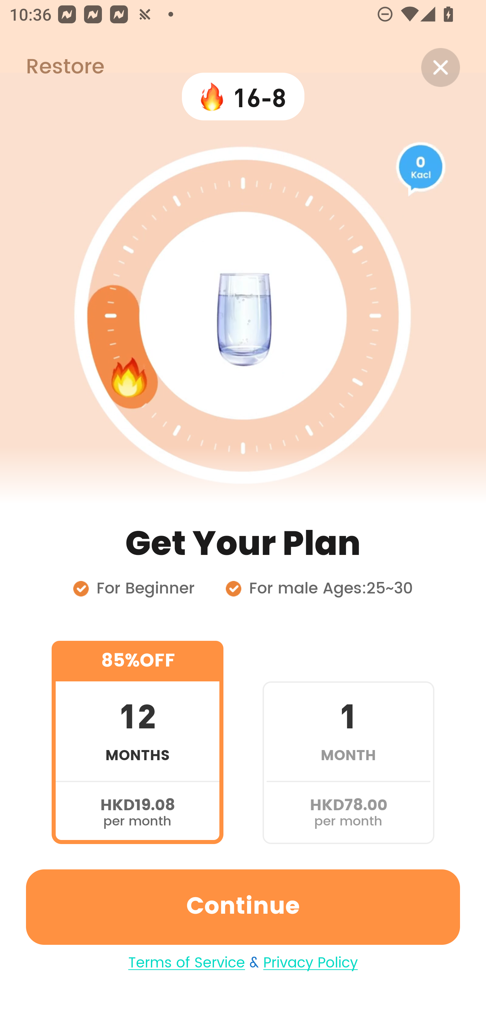 The image size is (486, 1028). I want to click on Continue, so click(243, 907).